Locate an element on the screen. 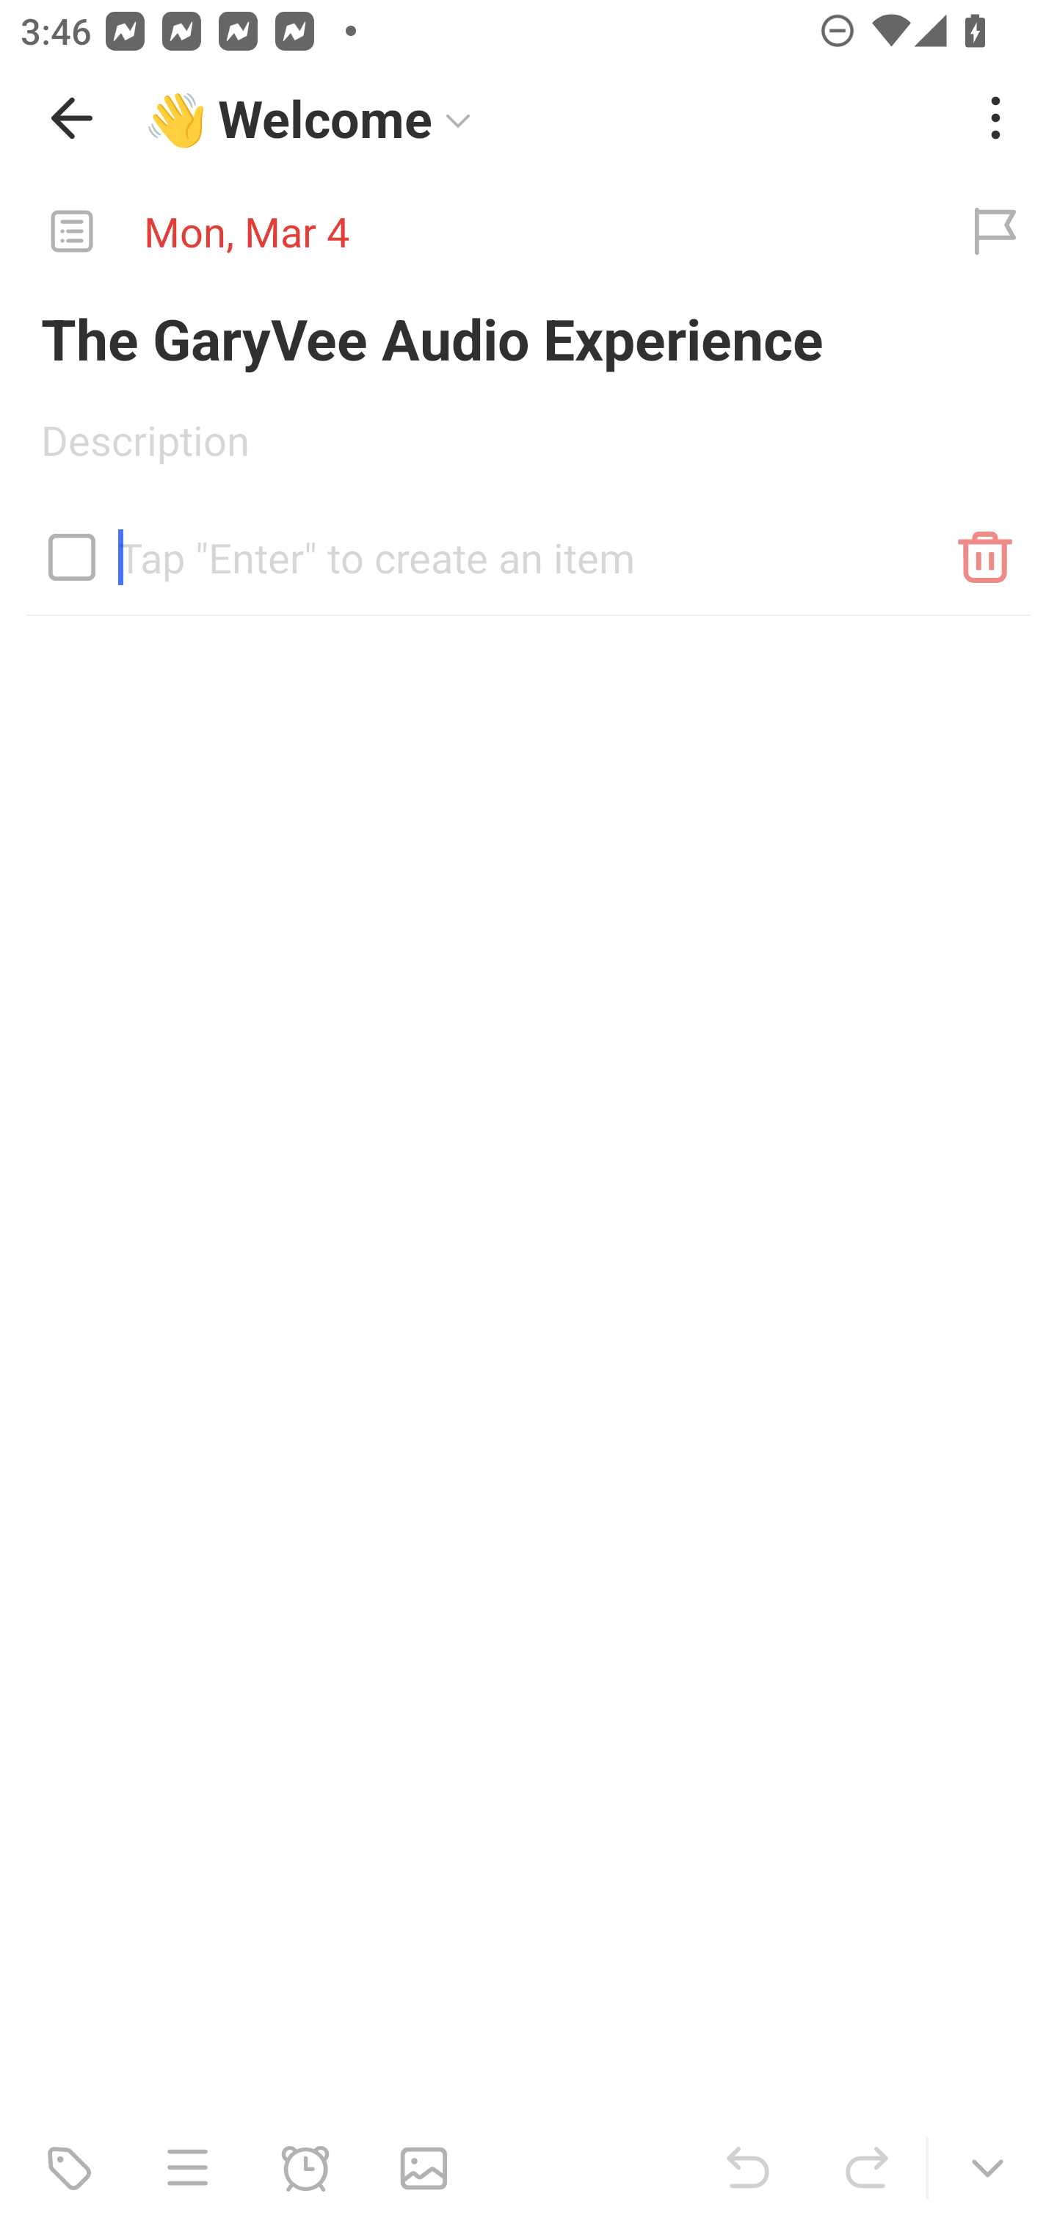  Tap "Enter" to create an item is located at coordinates (528, 546).